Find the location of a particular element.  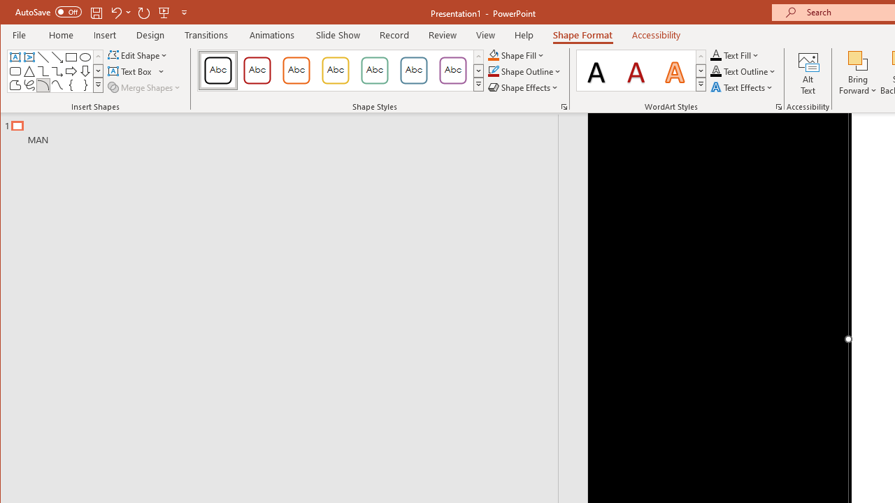

Shape Outline is located at coordinates (524, 71).